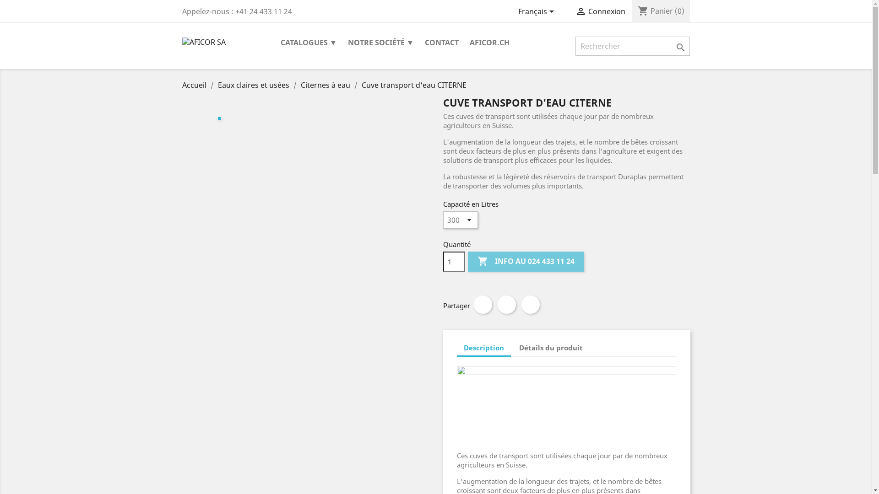 The image size is (879, 494). I want to click on Tweet, so click(506, 305).